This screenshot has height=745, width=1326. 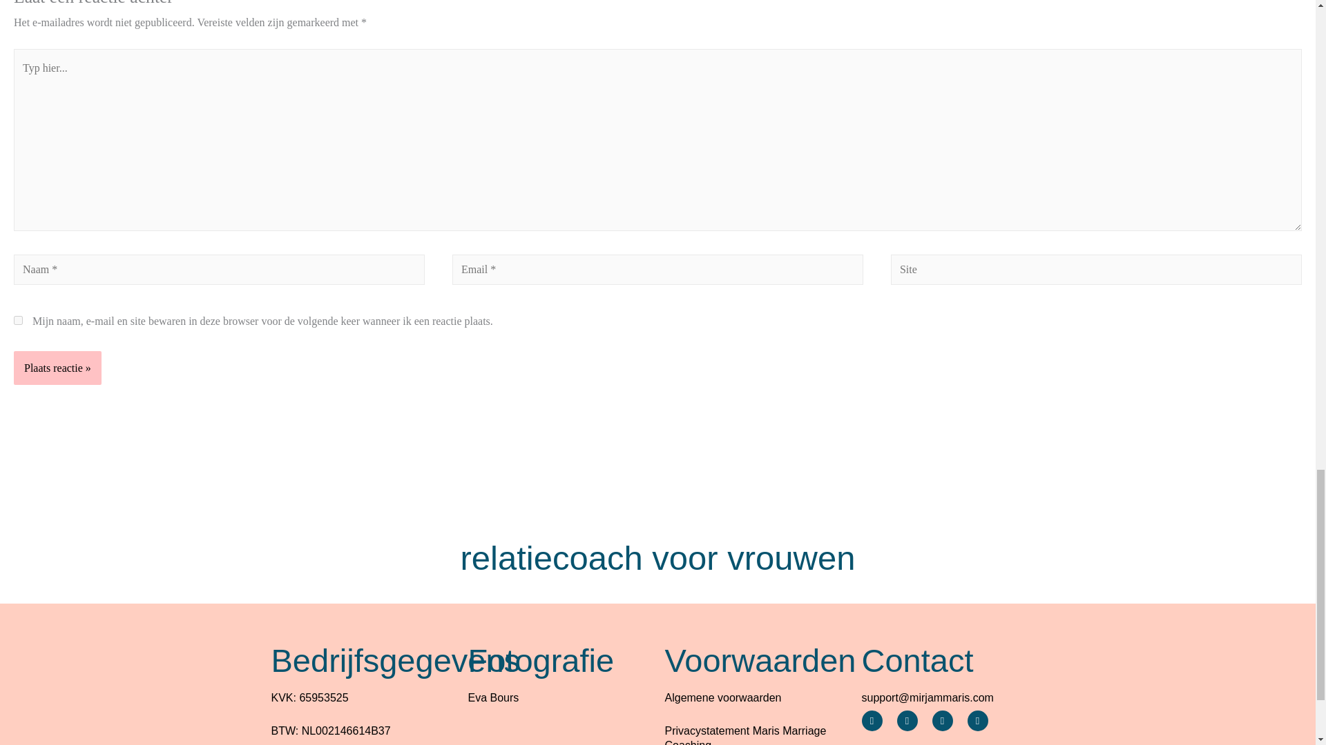 What do you see at coordinates (541, 659) in the screenshot?
I see `Fotografie` at bounding box center [541, 659].